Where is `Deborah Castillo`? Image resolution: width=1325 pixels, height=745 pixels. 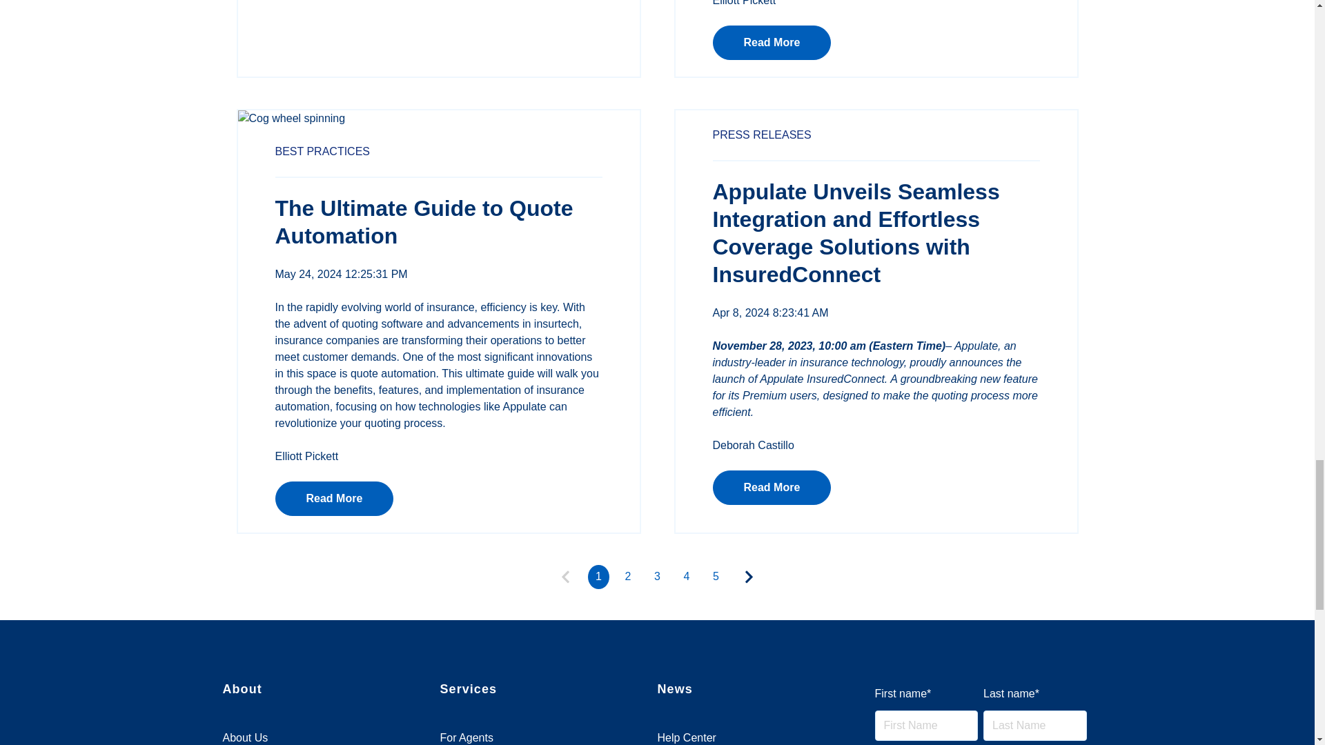 Deborah Castillo is located at coordinates (753, 446).